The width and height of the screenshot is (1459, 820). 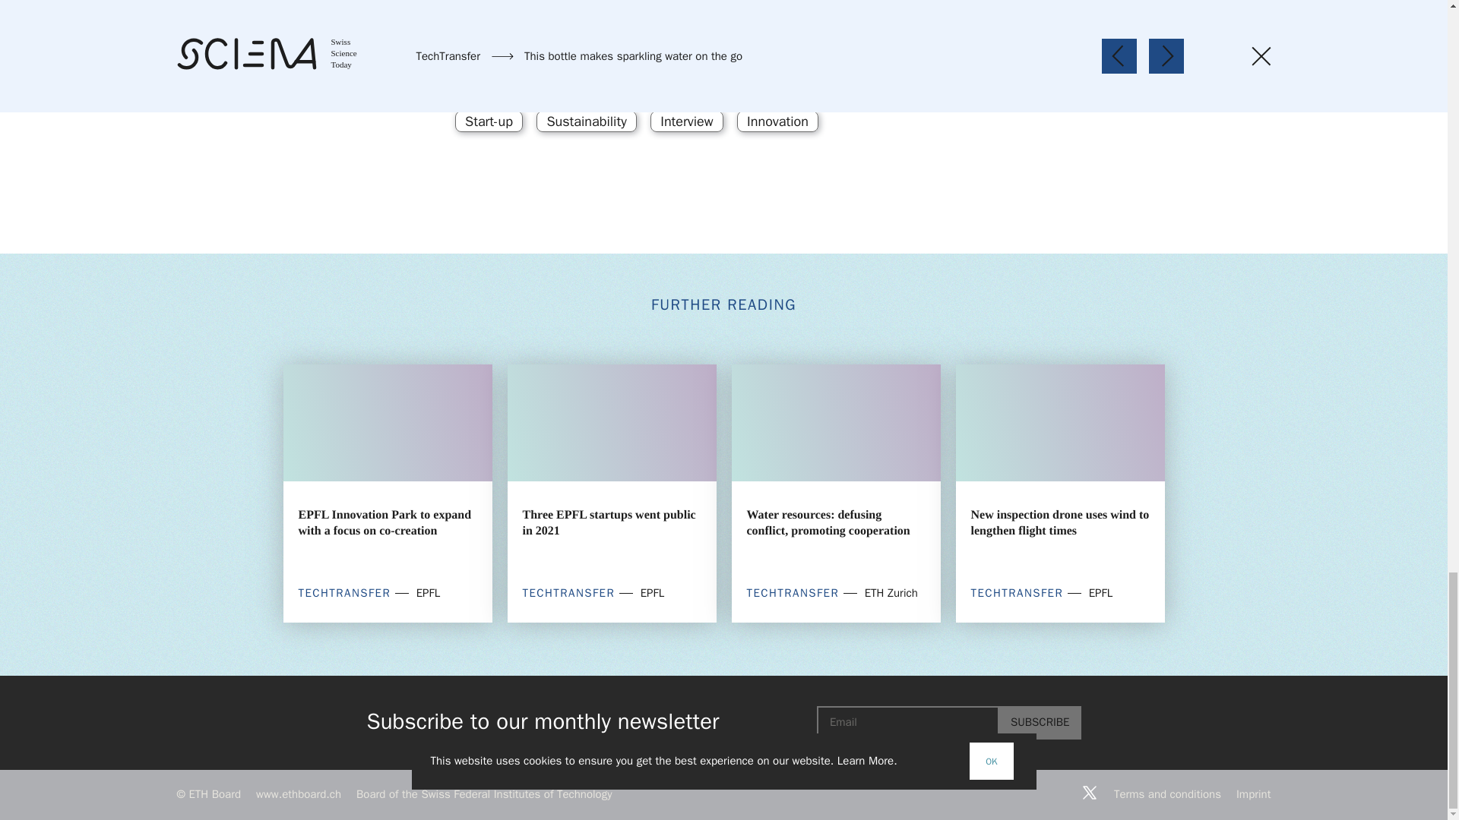 What do you see at coordinates (723, 73) in the screenshot?
I see `Show all ETH Zurich articles on Sciena.ch` at bounding box center [723, 73].